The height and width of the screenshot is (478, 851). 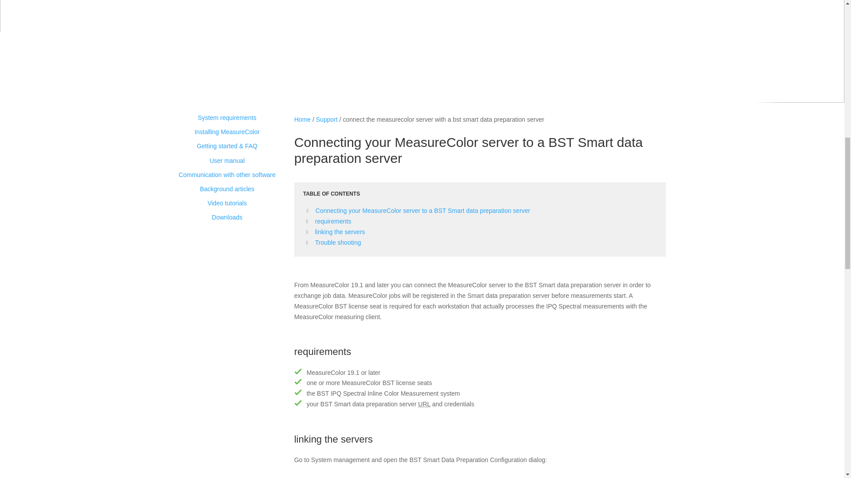 I want to click on Video tutorials, so click(x=227, y=203).